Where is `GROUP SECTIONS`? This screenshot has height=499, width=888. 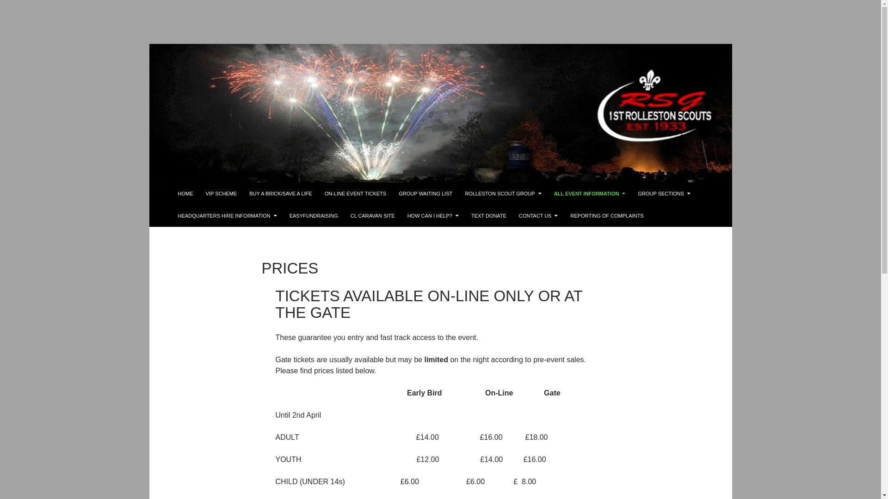
GROUP SECTIONS is located at coordinates (664, 193).